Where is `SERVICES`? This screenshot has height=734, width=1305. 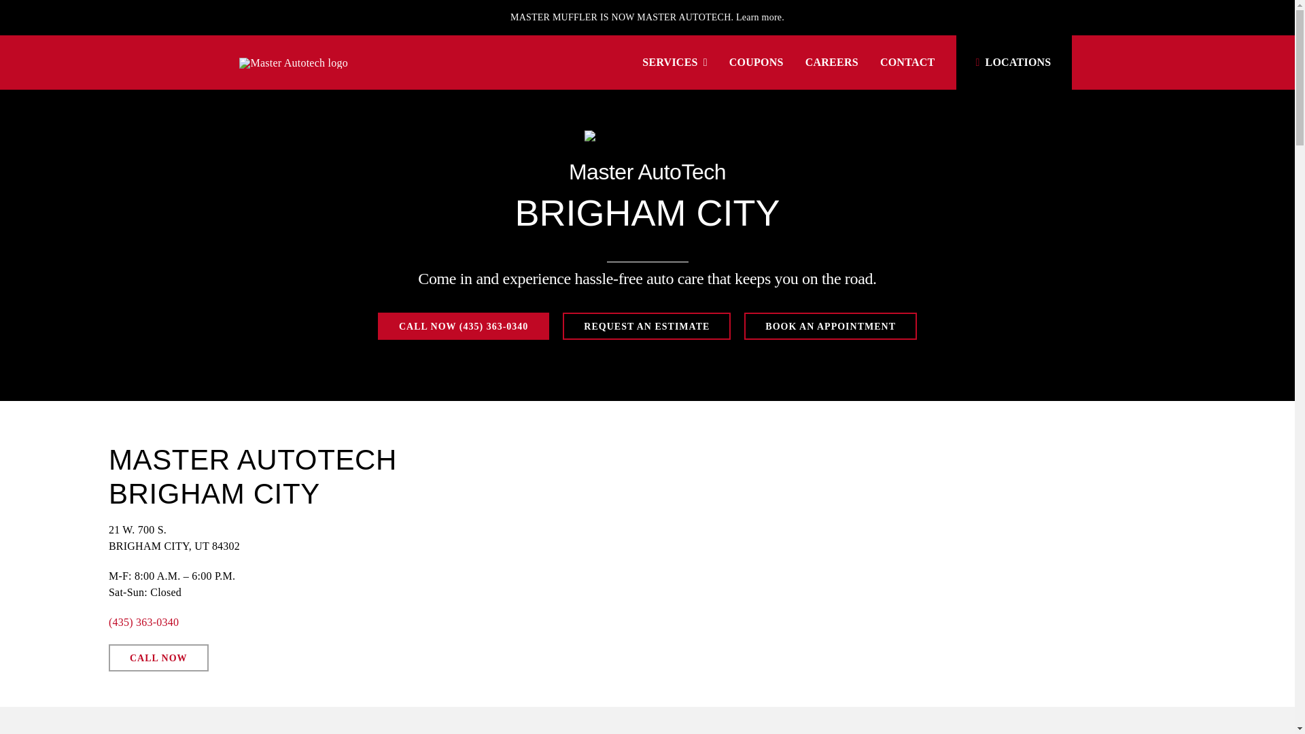 SERVICES is located at coordinates (674, 63).